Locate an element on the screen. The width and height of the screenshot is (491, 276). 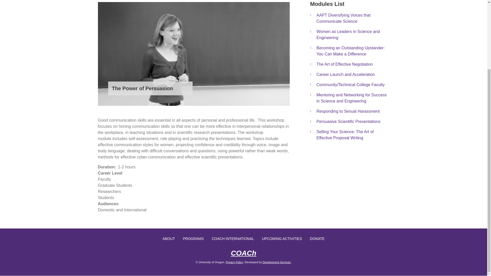
Persuasive Scientific Presentations is located at coordinates (350, 121).